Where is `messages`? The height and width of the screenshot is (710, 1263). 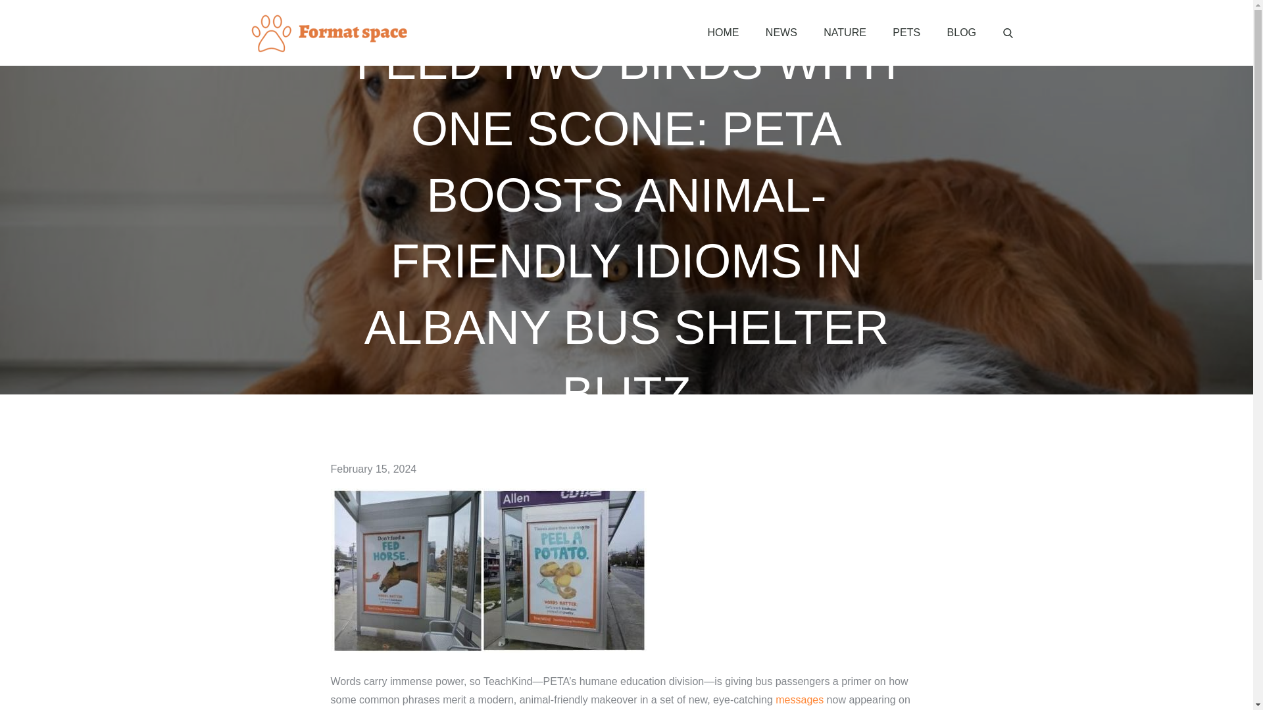
messages is located at coordinates (799, 699).